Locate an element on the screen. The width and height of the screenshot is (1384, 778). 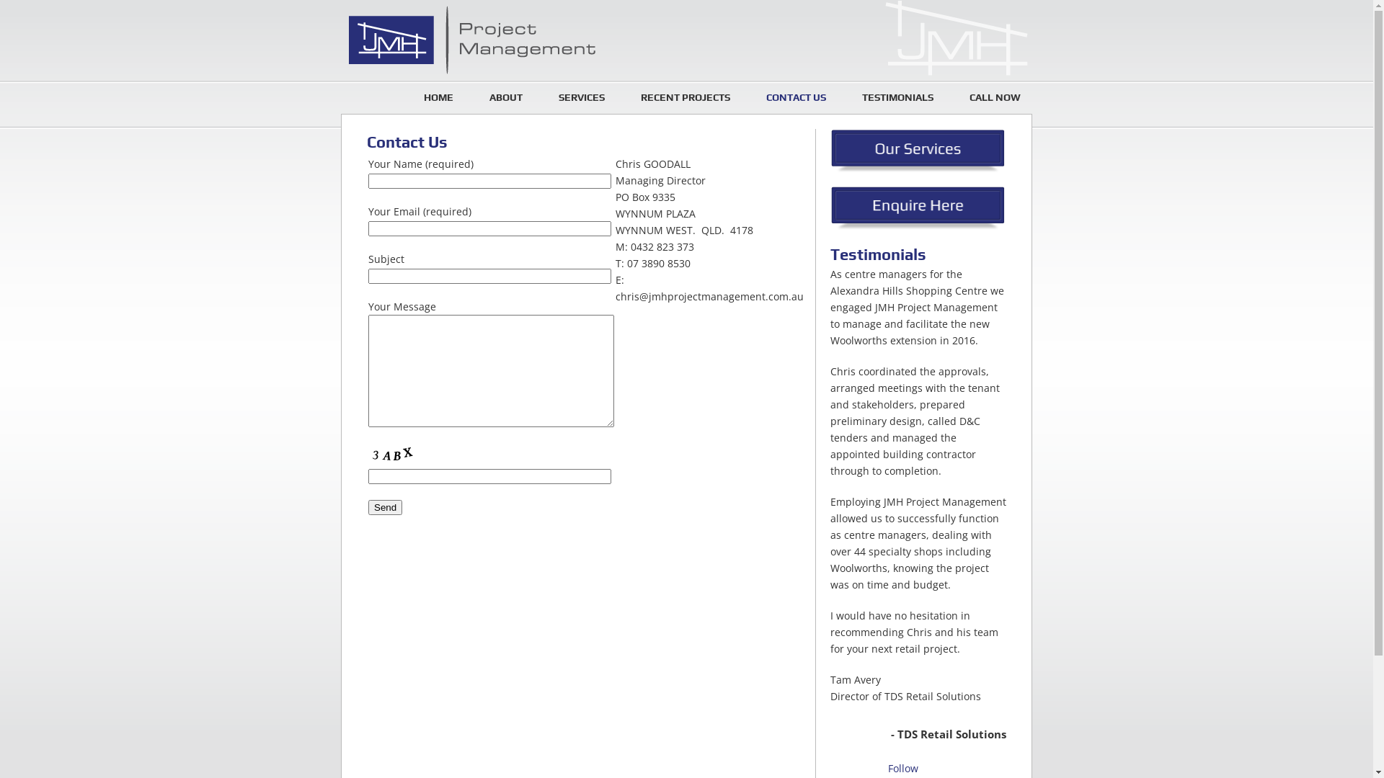
Send is located at coordinates (385, 507).